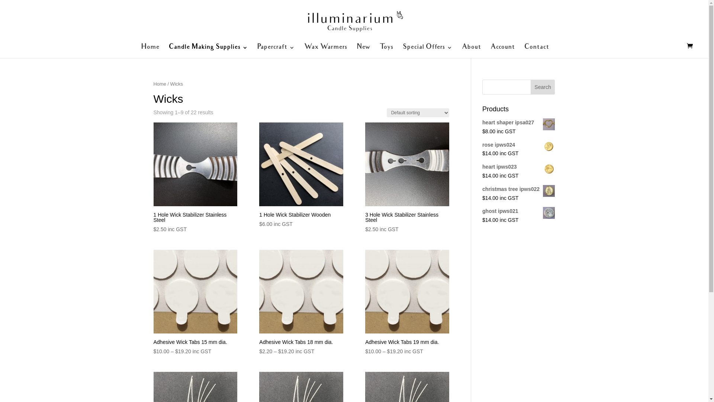  What do you see at coordinates (301, 176) in the screenshot?
I see `1 Hole Wick Stabilizer Wooden
$6.00 inc GST` at bounding box center [301, 176].